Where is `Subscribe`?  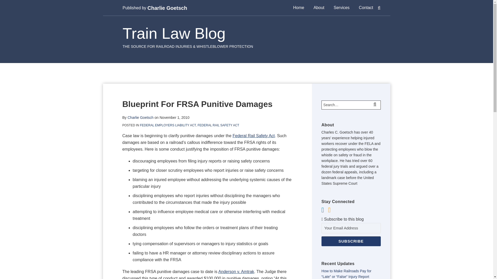
Subscribe is located at coordinates (351, 241).